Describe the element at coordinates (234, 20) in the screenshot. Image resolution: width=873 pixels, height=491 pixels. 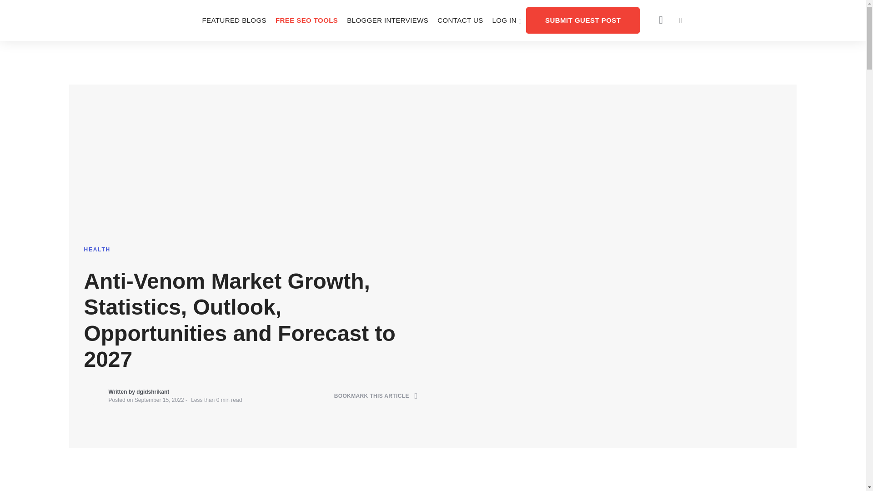
I see `FEATURED BLOGS` at that location.